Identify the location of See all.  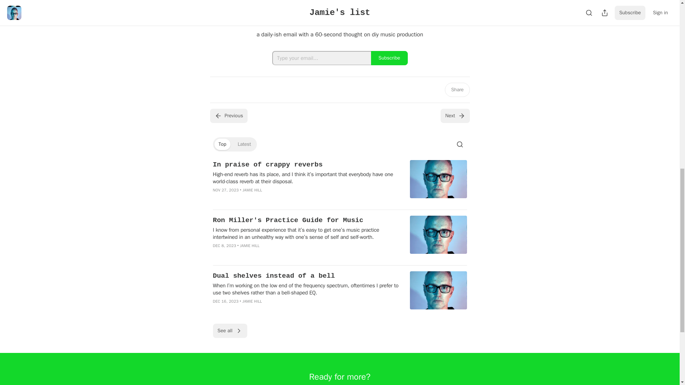
(229, 331).